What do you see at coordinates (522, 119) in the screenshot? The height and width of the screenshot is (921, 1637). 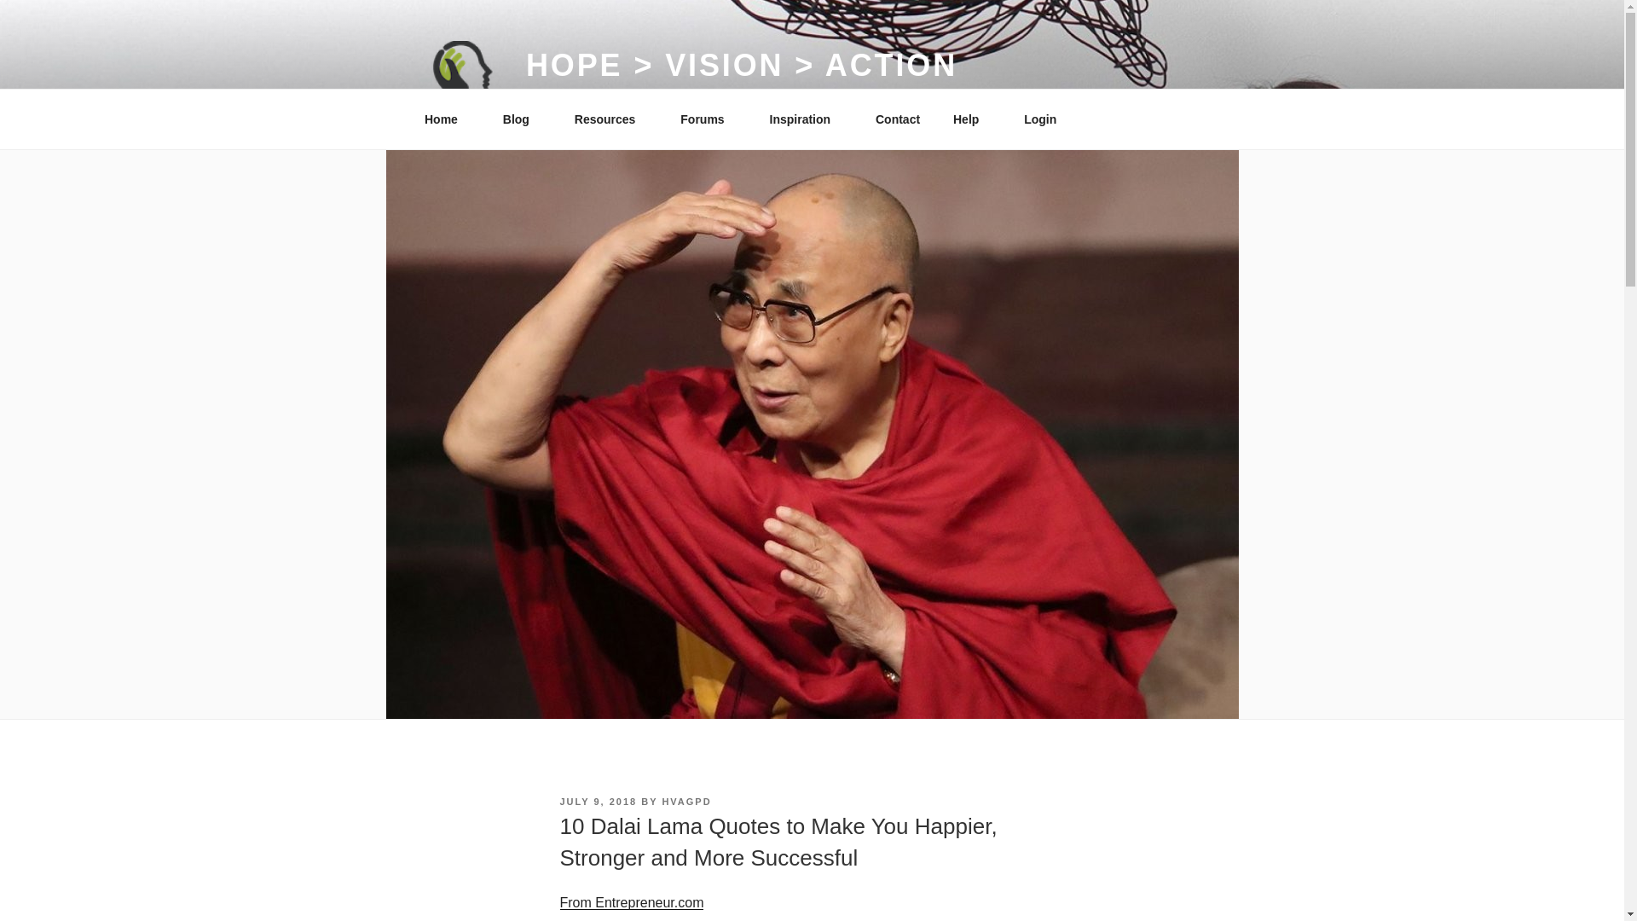 I see `Blog` at bounding box center [522, 119].